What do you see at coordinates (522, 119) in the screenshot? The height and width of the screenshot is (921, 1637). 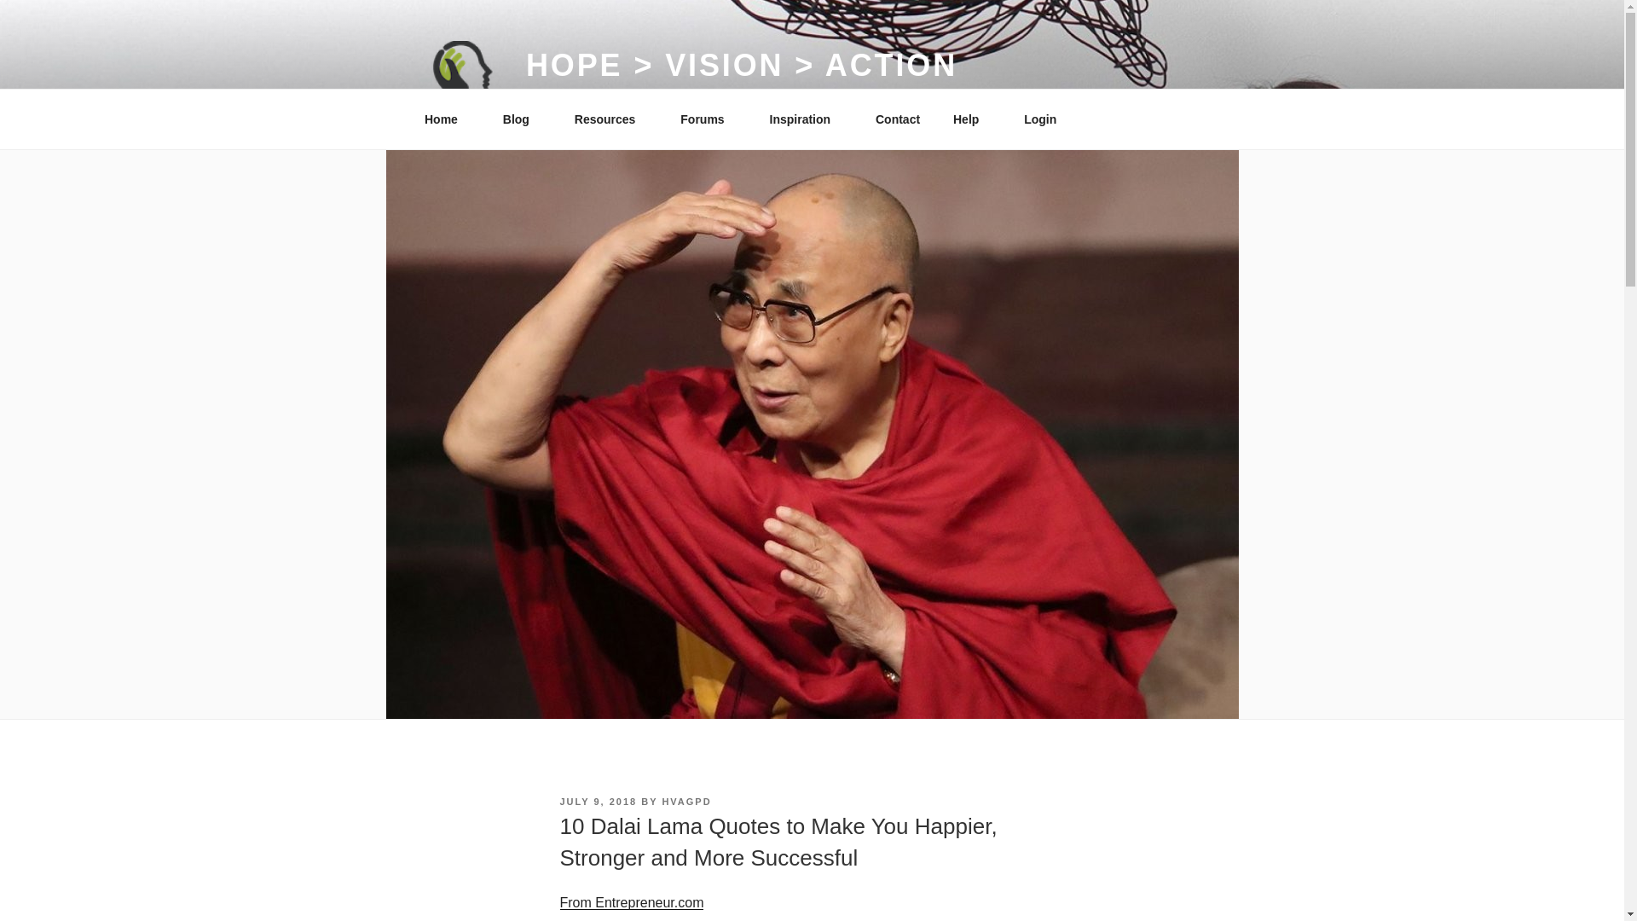 I see `Blog` at bounding box center [522, 119].